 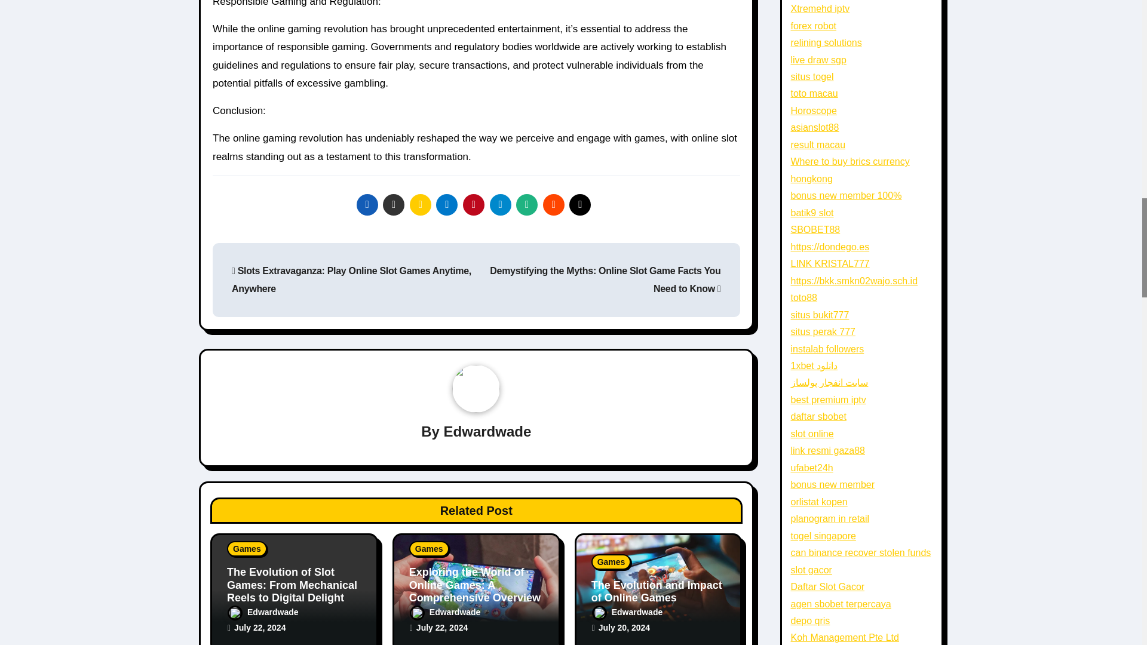 I want to click on Edwardwade, so click(x=263, y=612).